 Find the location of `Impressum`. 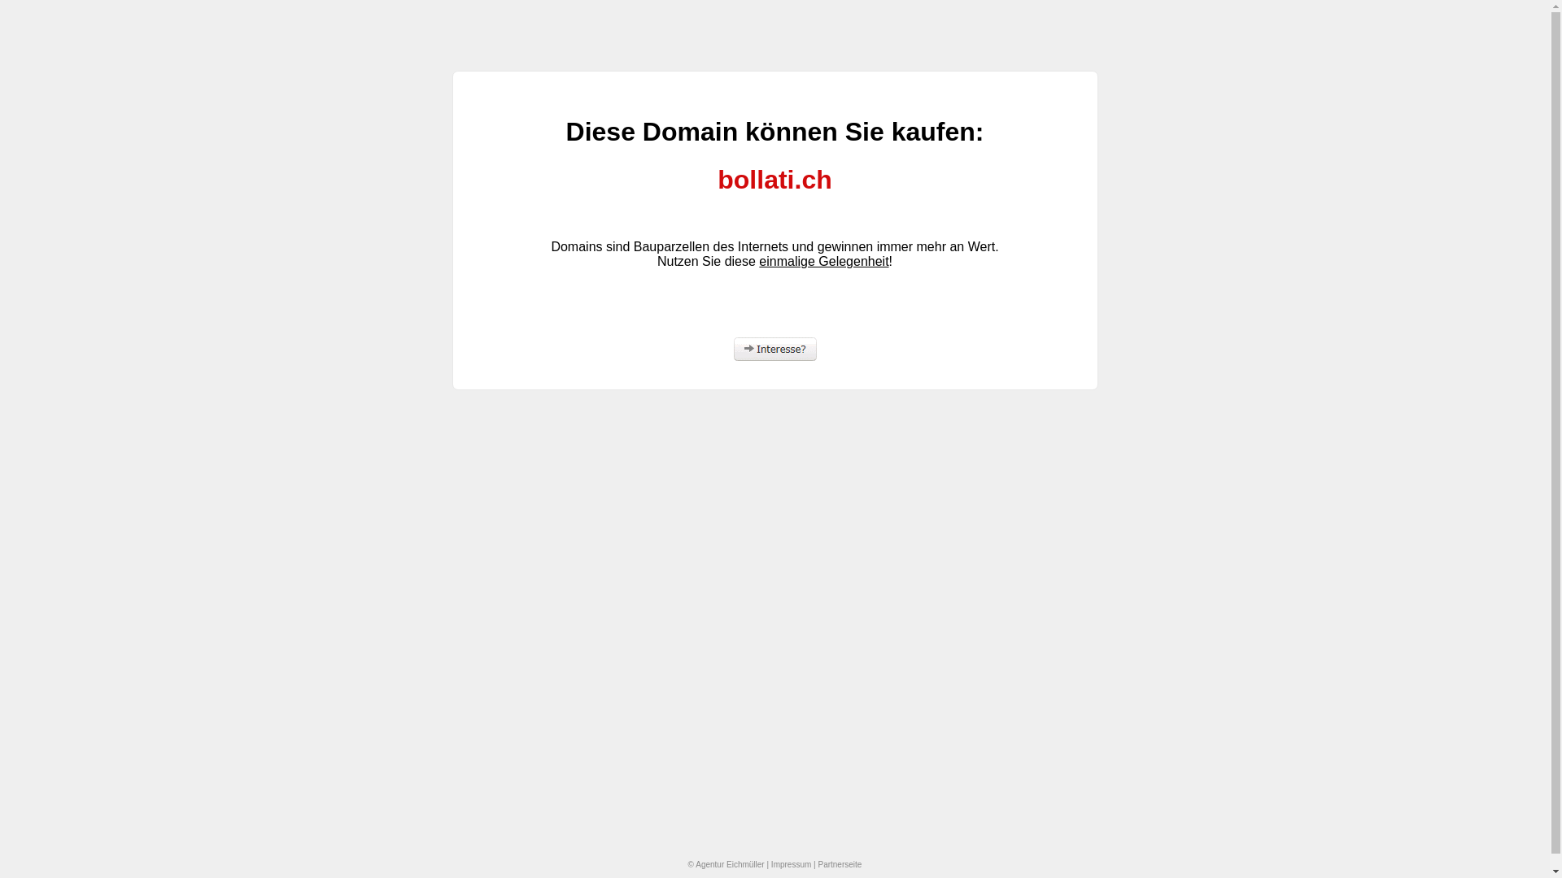

Impressum is located at coordinates (791, 865).